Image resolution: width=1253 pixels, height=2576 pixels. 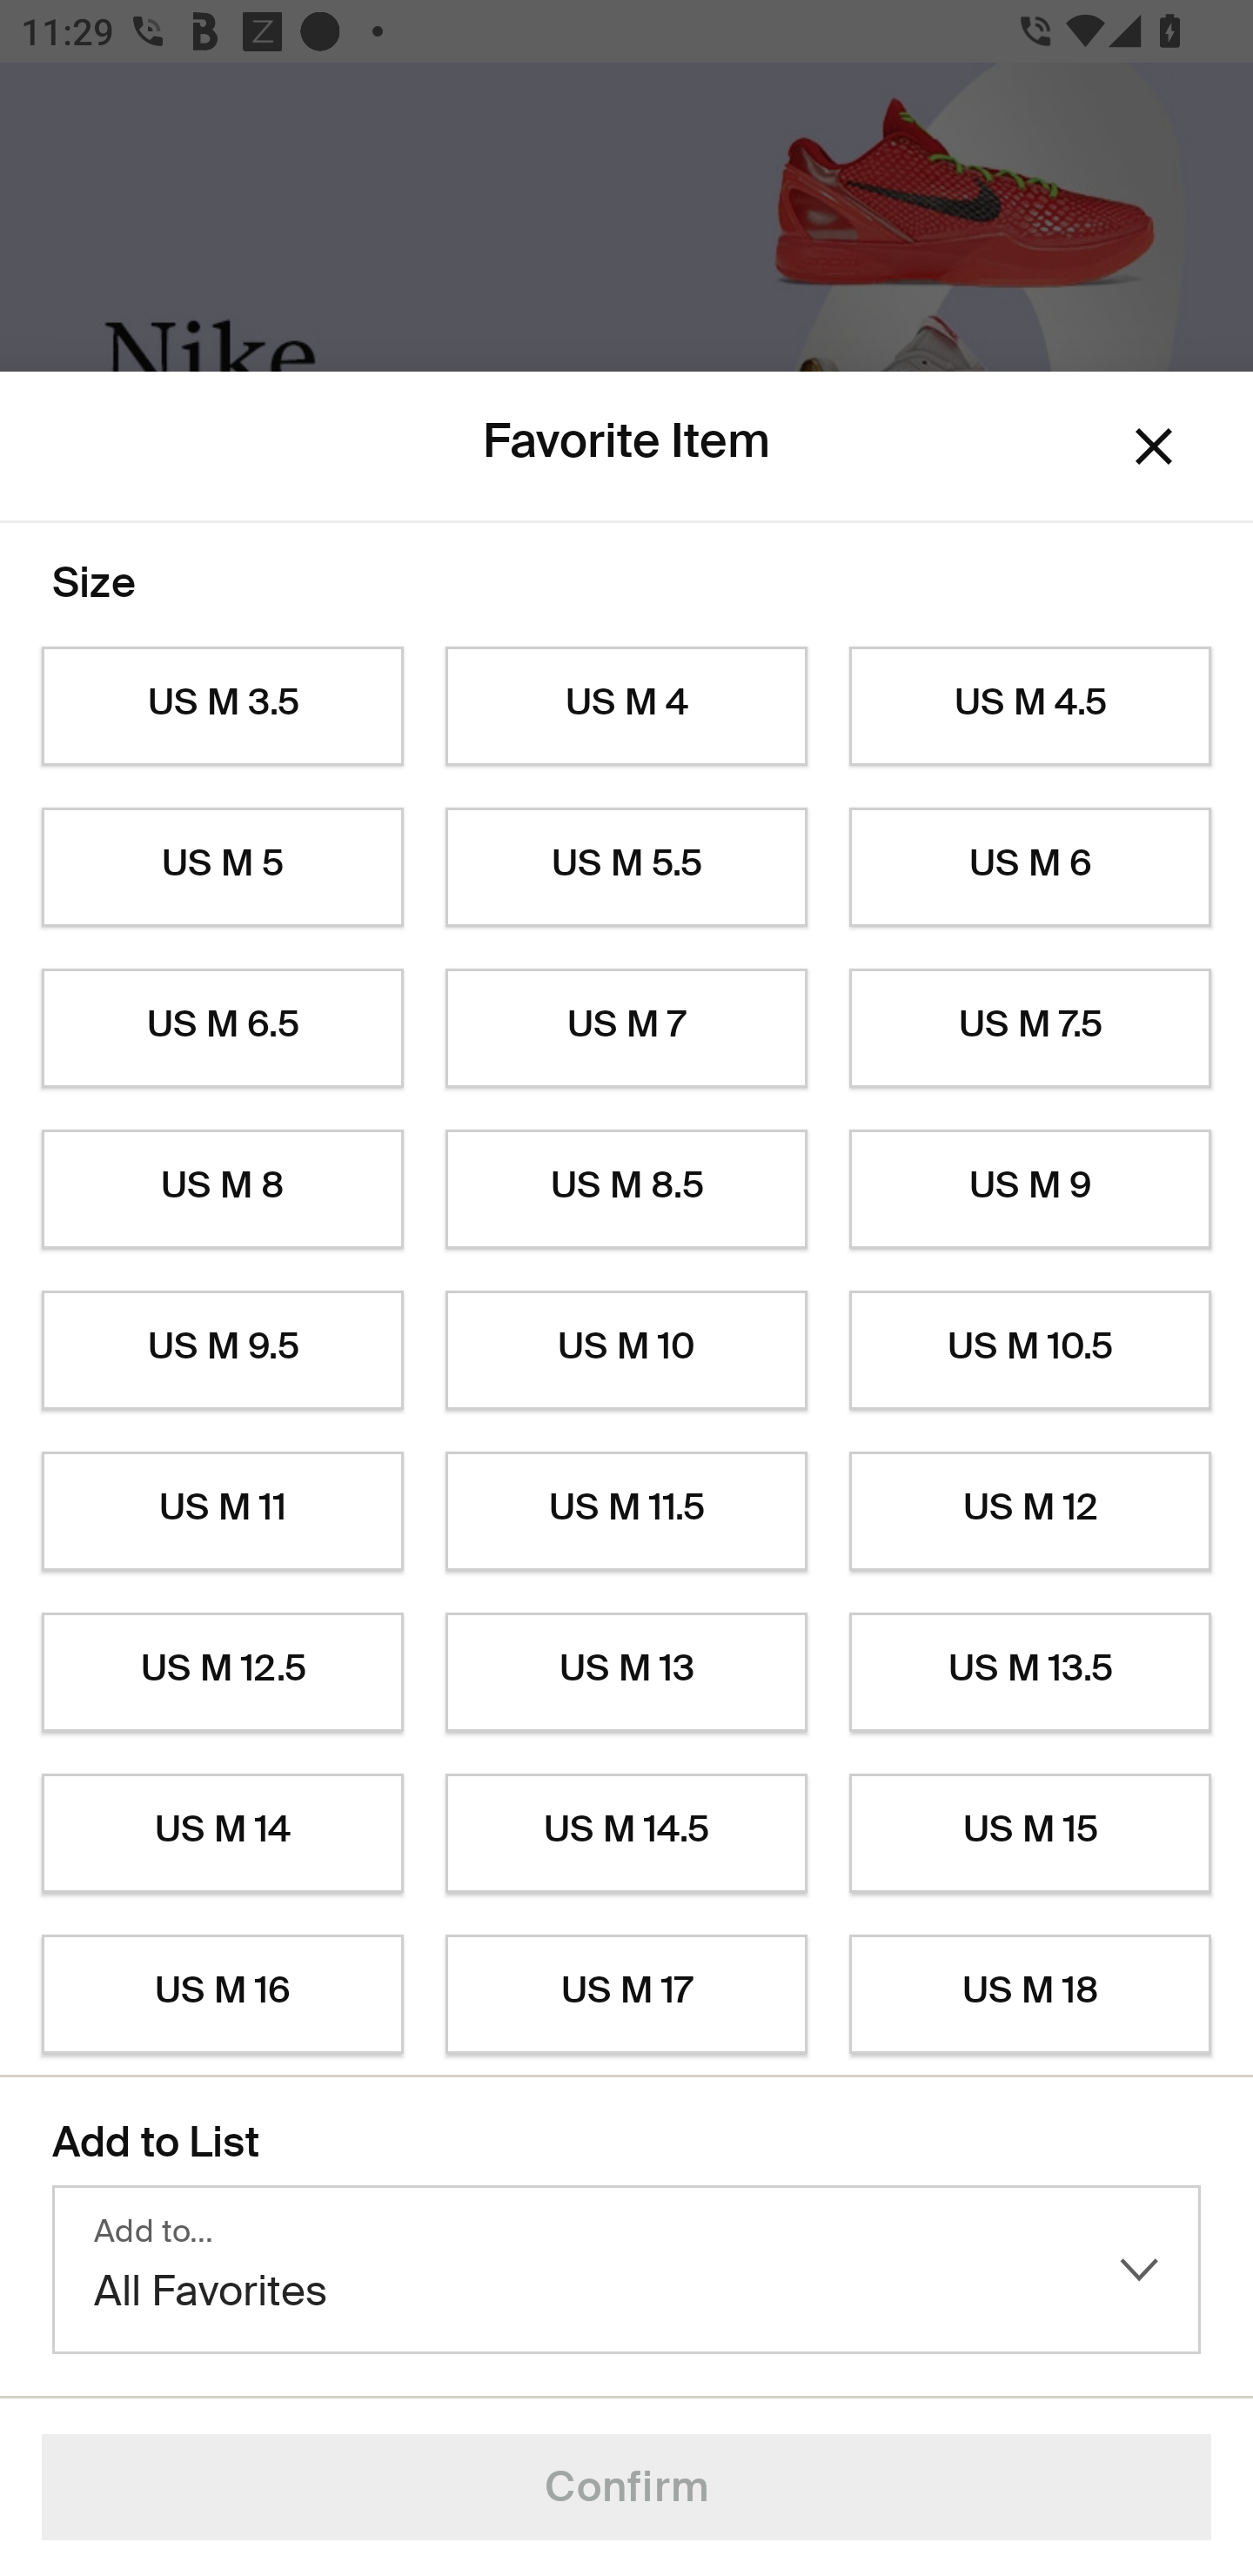 What do you see at coordinates (1030, 1190) in the screenshot?
I see `US M 9` at bounding box center [1030, 1190].